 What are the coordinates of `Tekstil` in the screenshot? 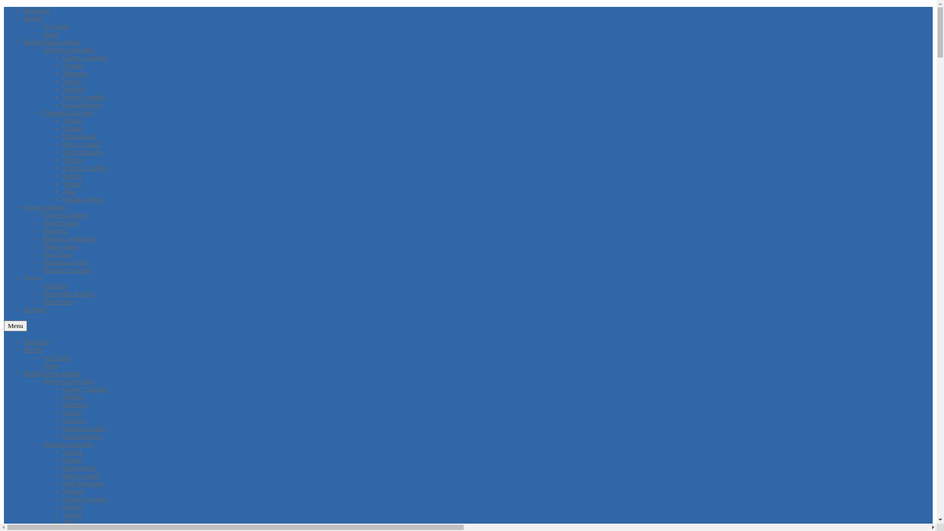 It's located at (72, 184).